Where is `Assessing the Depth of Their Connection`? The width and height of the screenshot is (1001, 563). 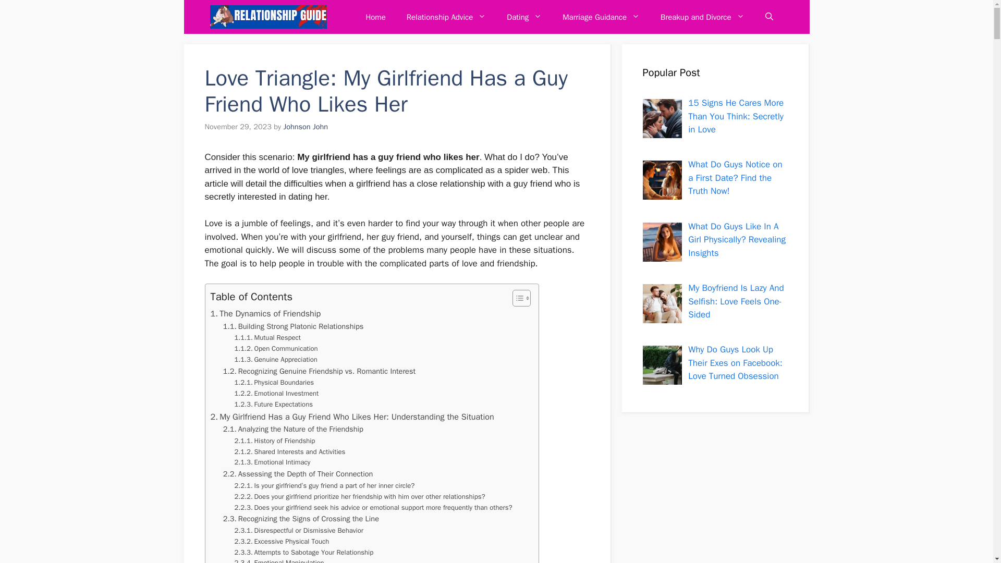 Assessing the Depth of Their Connection is located at coordinates (298, 474).